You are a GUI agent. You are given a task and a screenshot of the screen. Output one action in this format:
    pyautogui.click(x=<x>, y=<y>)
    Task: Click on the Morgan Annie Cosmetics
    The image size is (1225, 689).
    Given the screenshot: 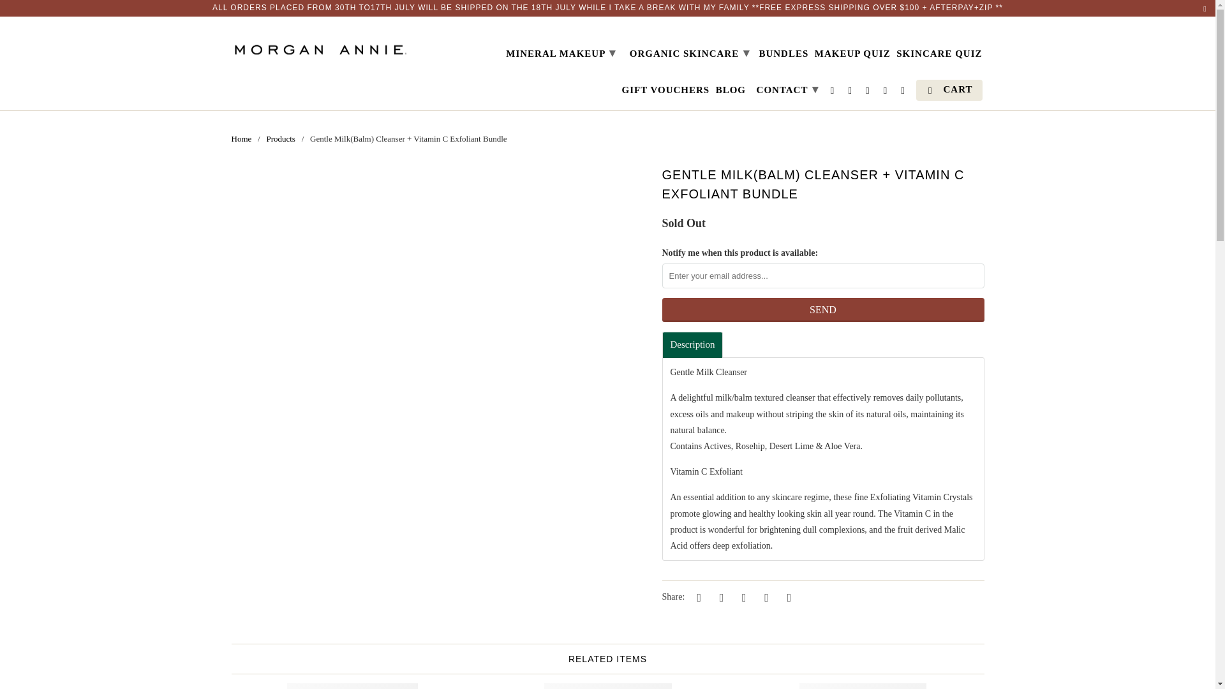 What is the action you would take?
    pyautogui.click(x=241, y=138)
    